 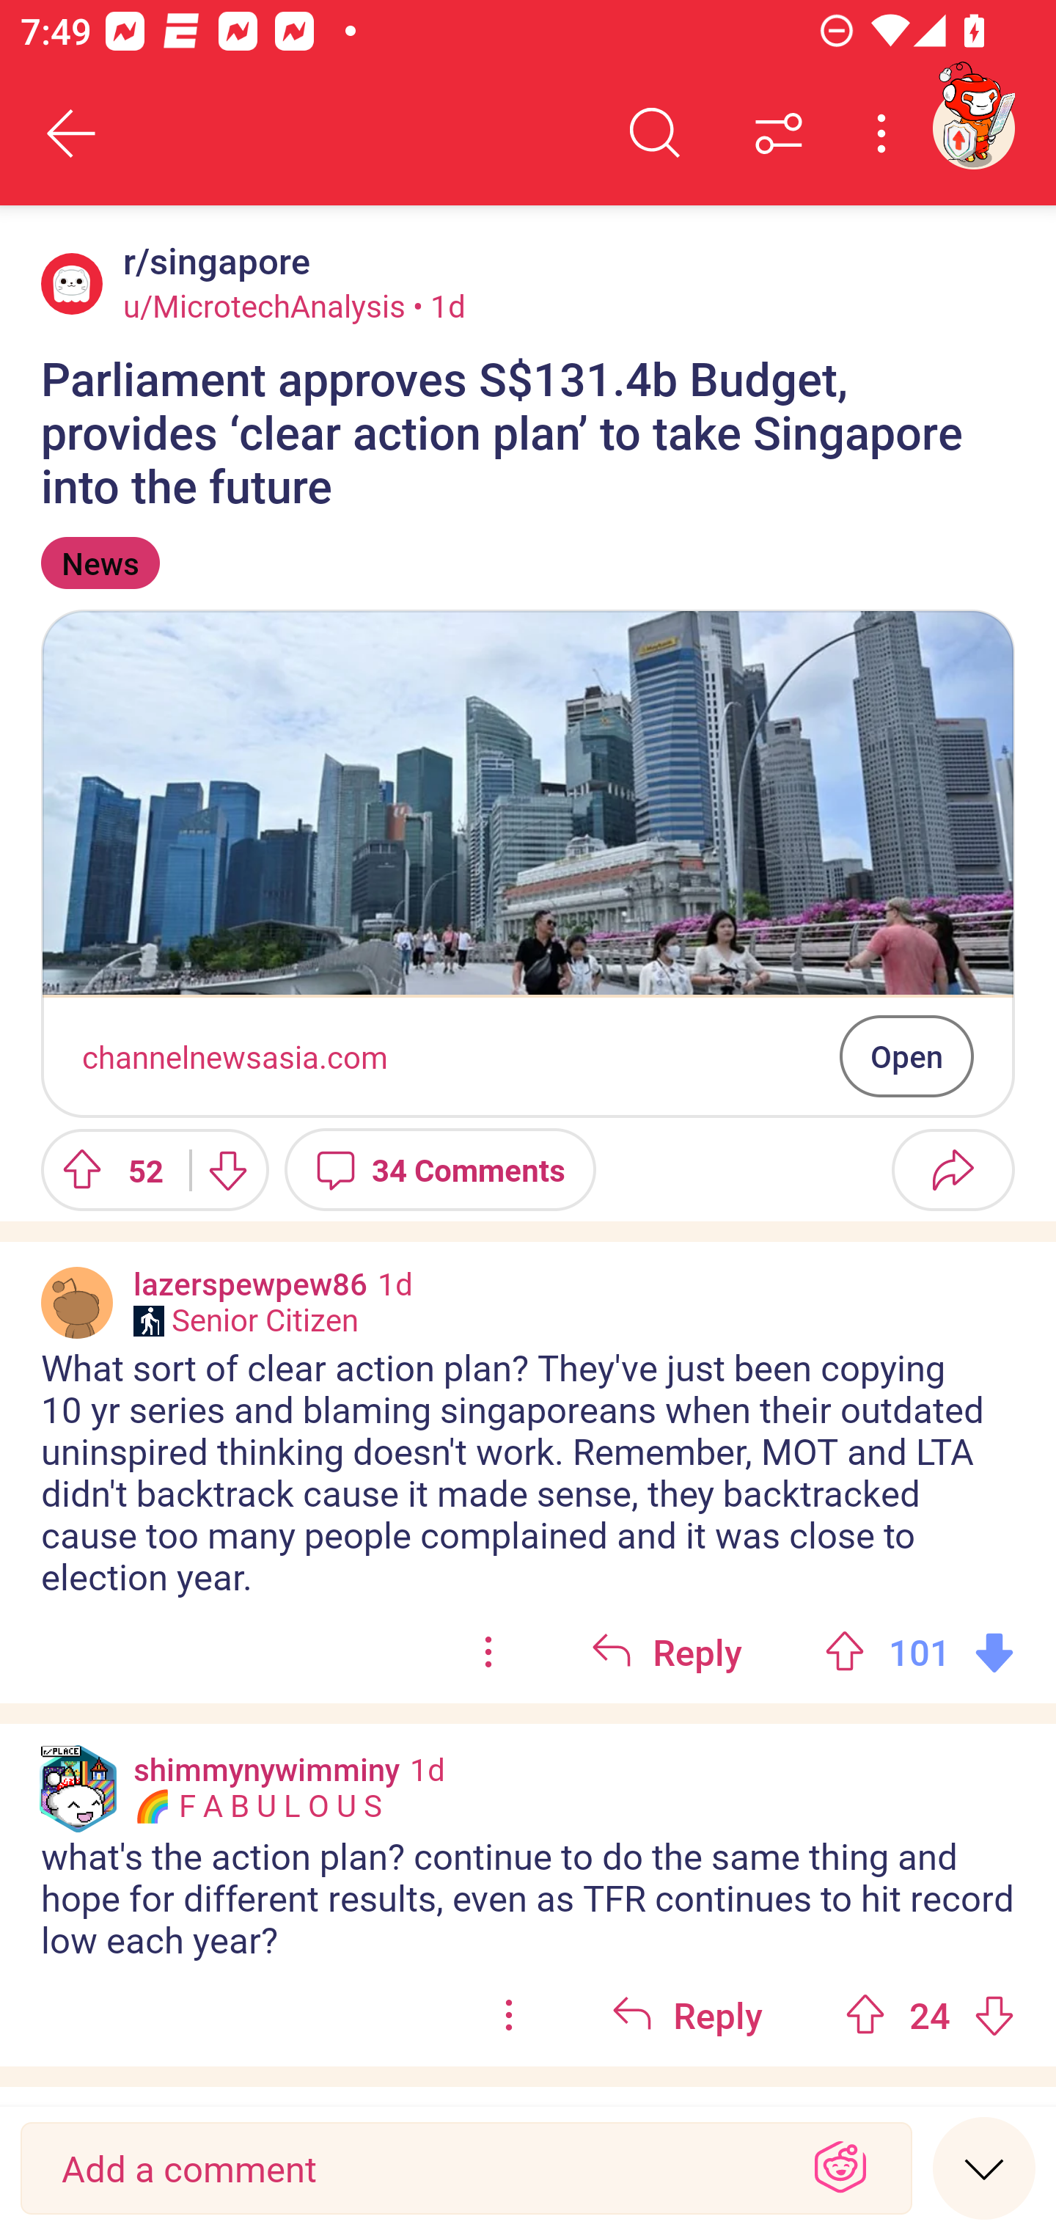 I want to click on More options, so click(x=886, y=134).